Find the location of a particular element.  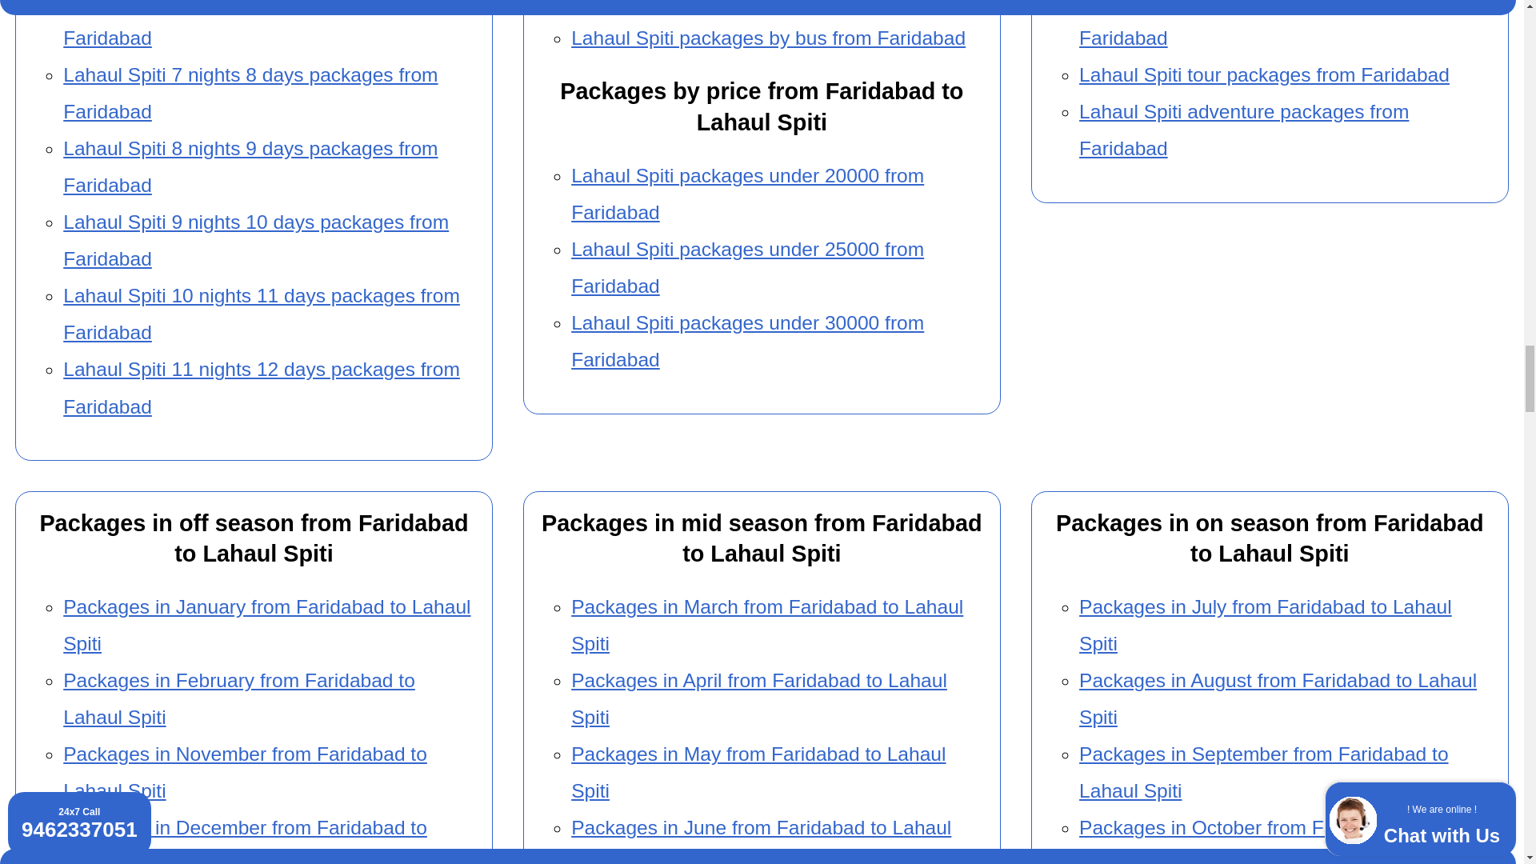

Lahaul Spiti 9 nights 10 days packages from Faridabad is located at coordinates (255, 240).